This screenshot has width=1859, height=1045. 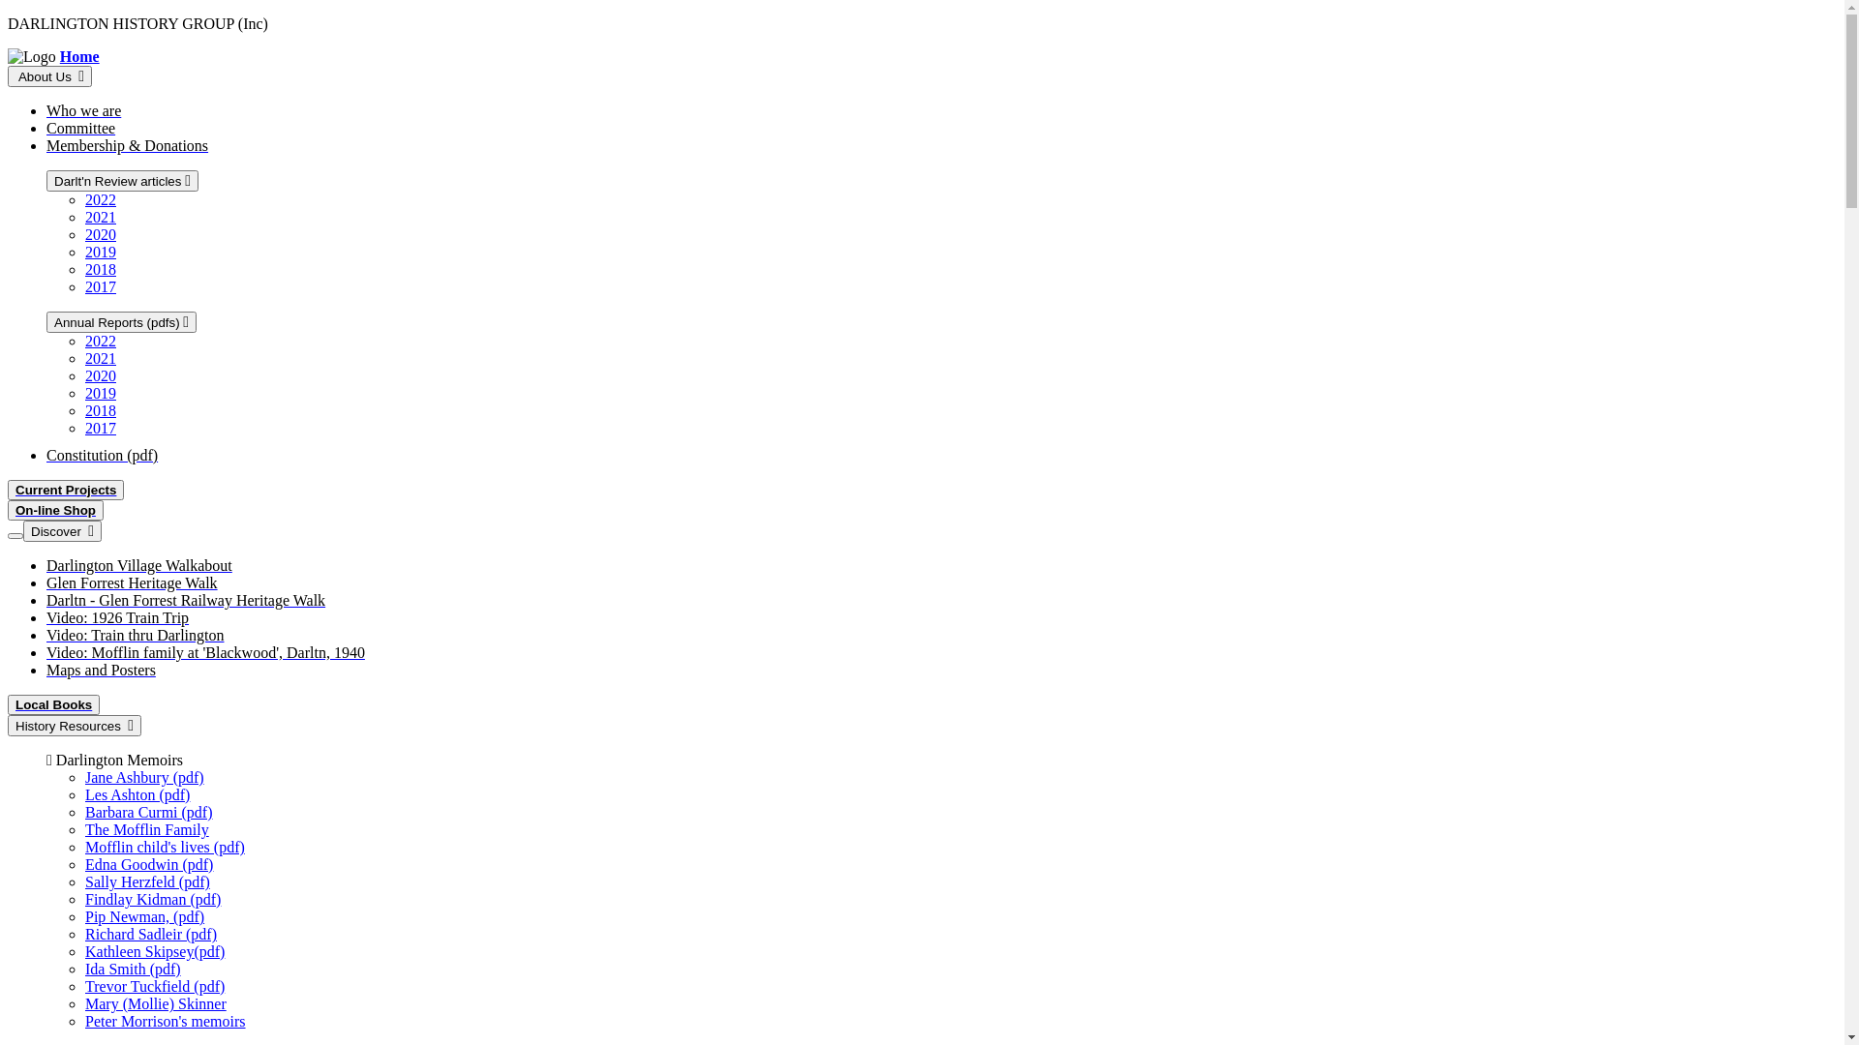 I want to click on Current Projects, so click(x=66, y=490).